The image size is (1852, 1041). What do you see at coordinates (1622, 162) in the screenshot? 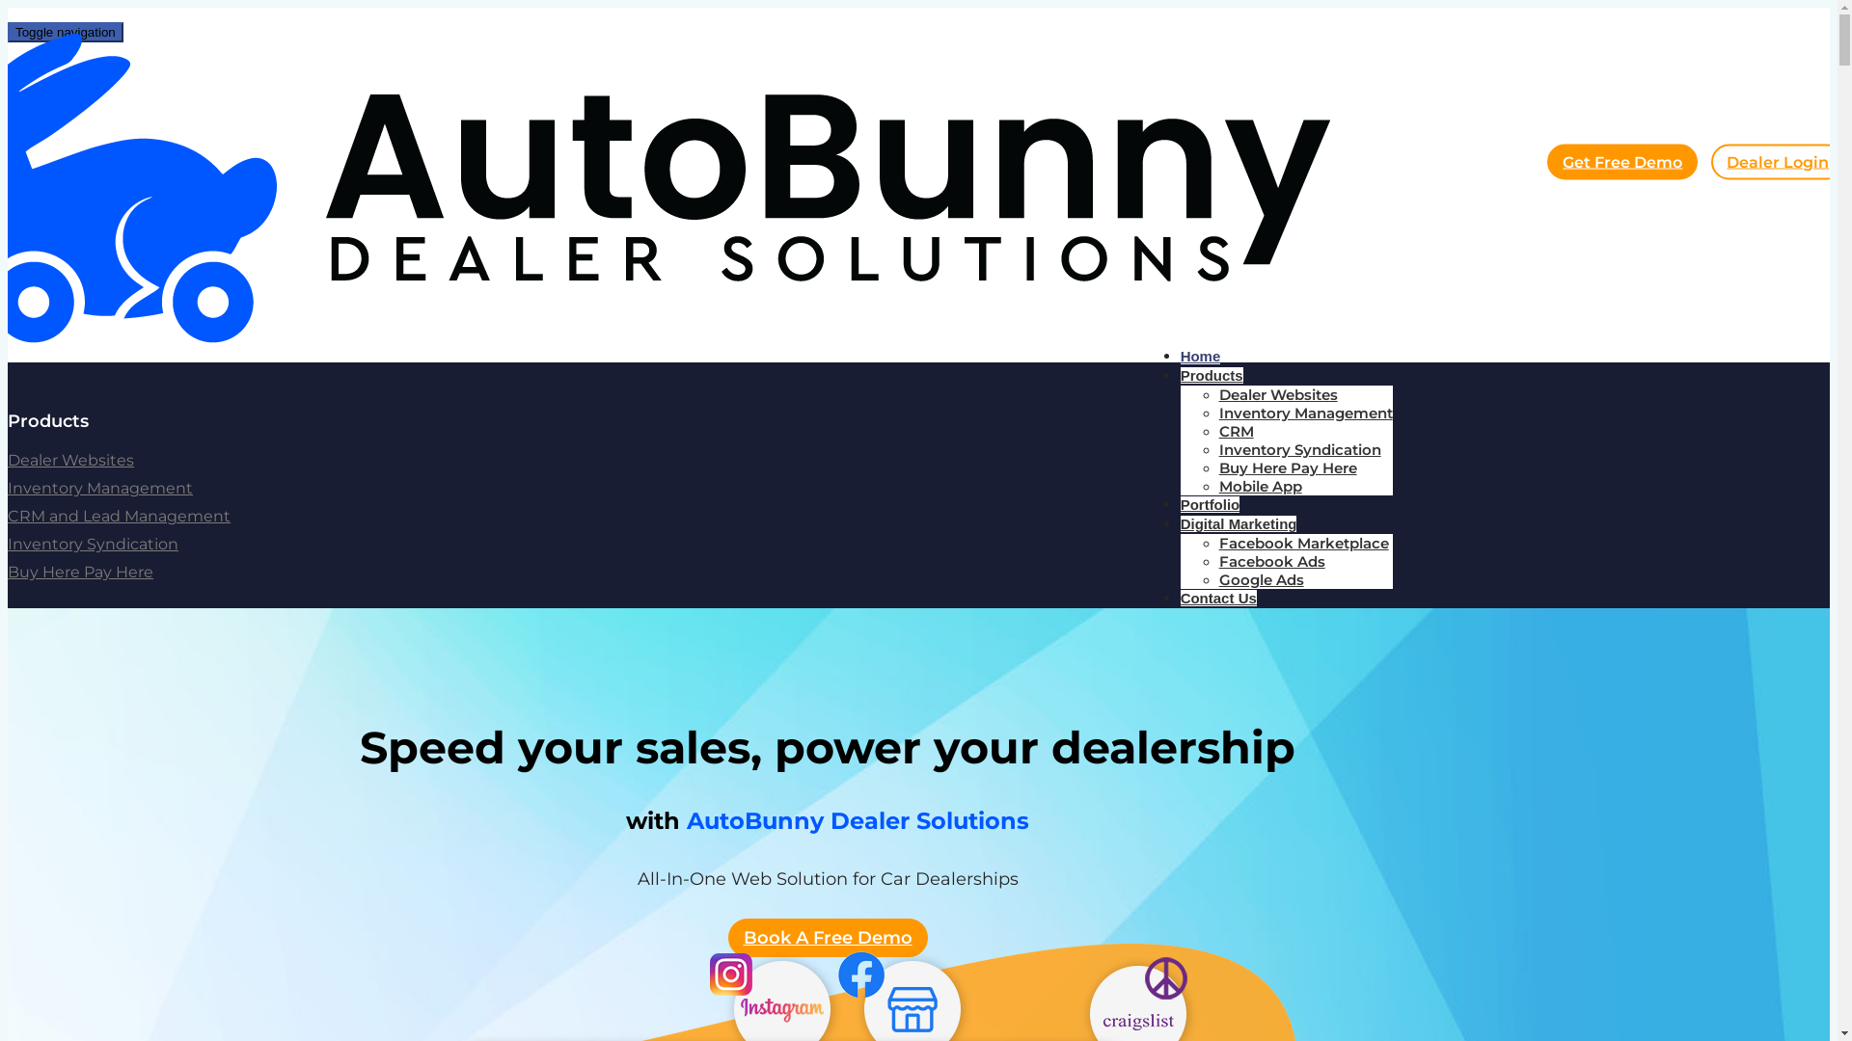
I see `Get Free Demo` at bounding box center [1622, 162].